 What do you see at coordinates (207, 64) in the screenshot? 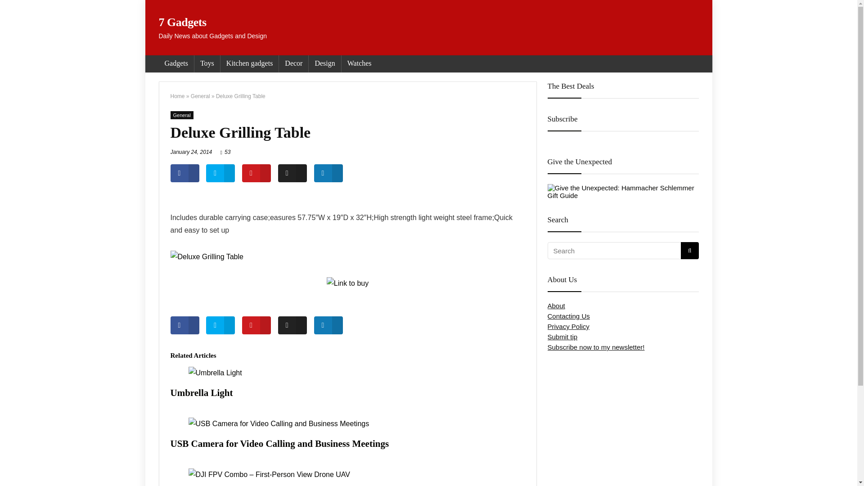
I see `Toys` at bounding box center [207, 64].